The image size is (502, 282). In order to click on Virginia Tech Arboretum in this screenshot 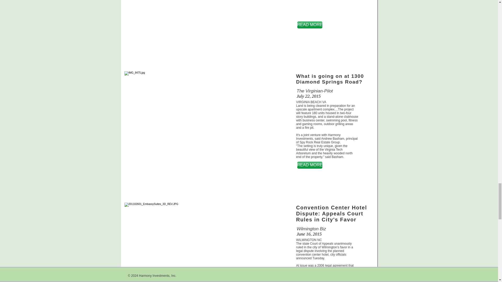, I will do `click(319, 151)`.